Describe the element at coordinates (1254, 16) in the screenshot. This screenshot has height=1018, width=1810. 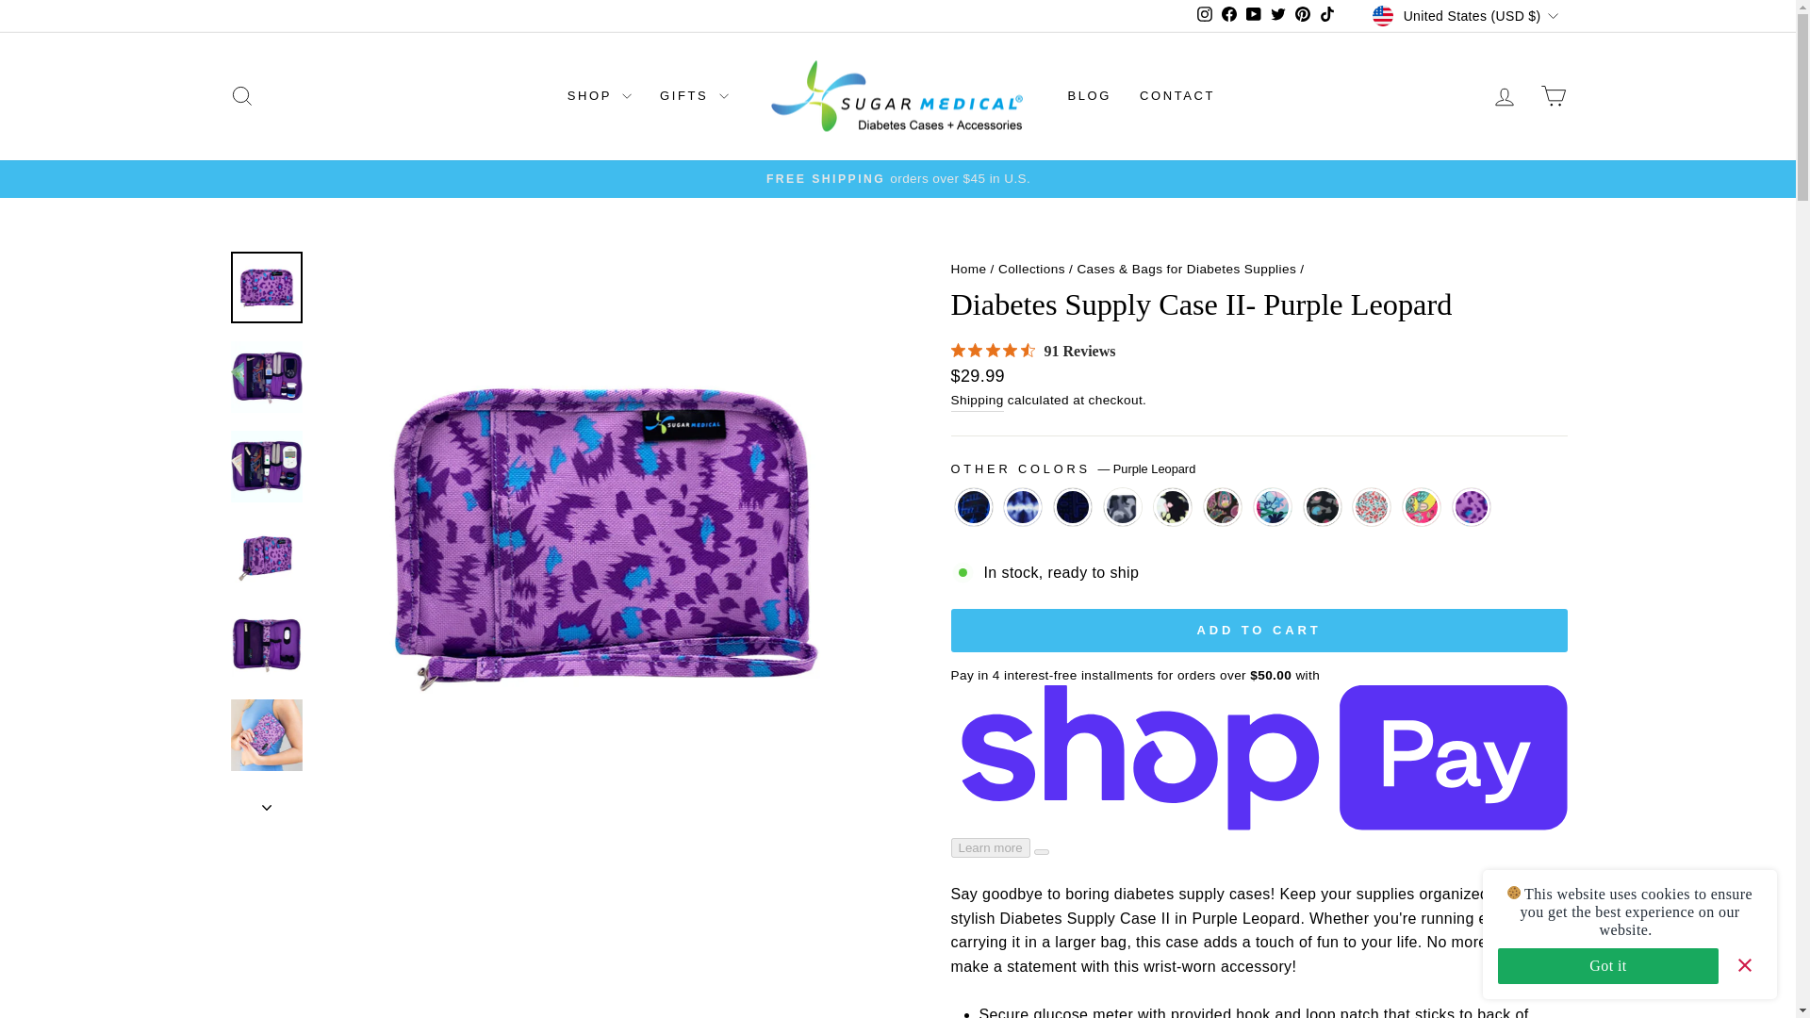
I see `Sugar Medical on YouTube` at that location.